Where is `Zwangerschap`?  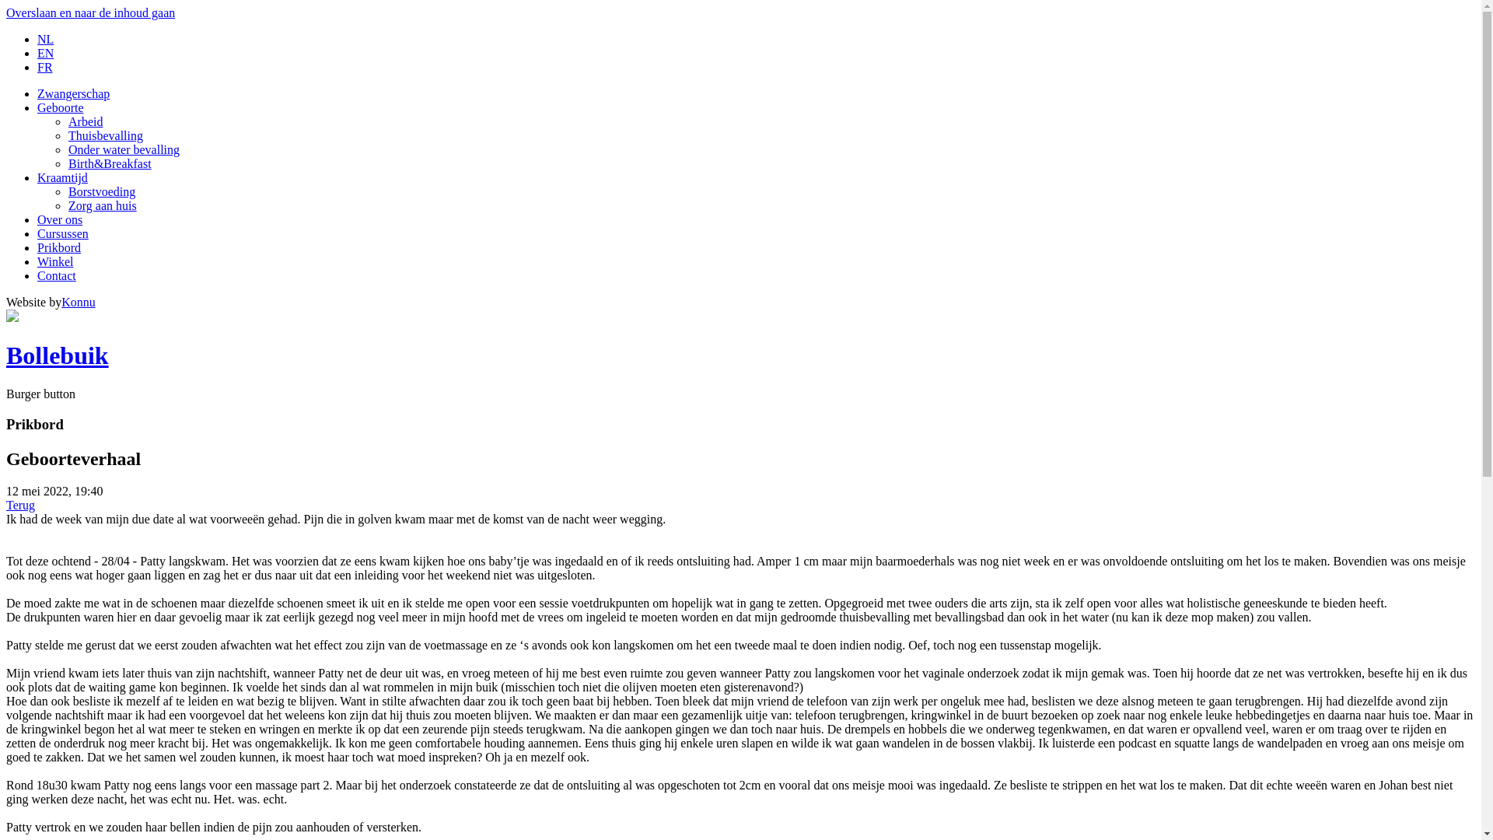 Zwangerschap is located at coordinates (73, 93).